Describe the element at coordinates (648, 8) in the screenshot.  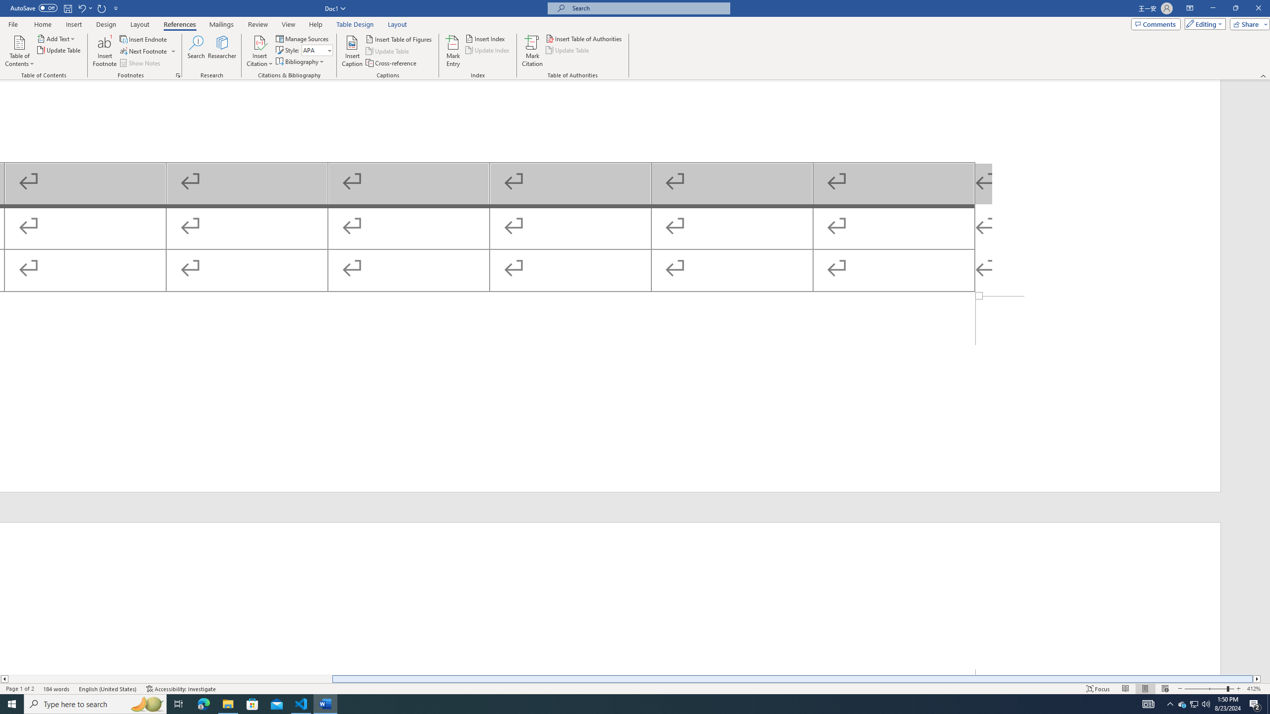
I see `Microsoft search` at that location.